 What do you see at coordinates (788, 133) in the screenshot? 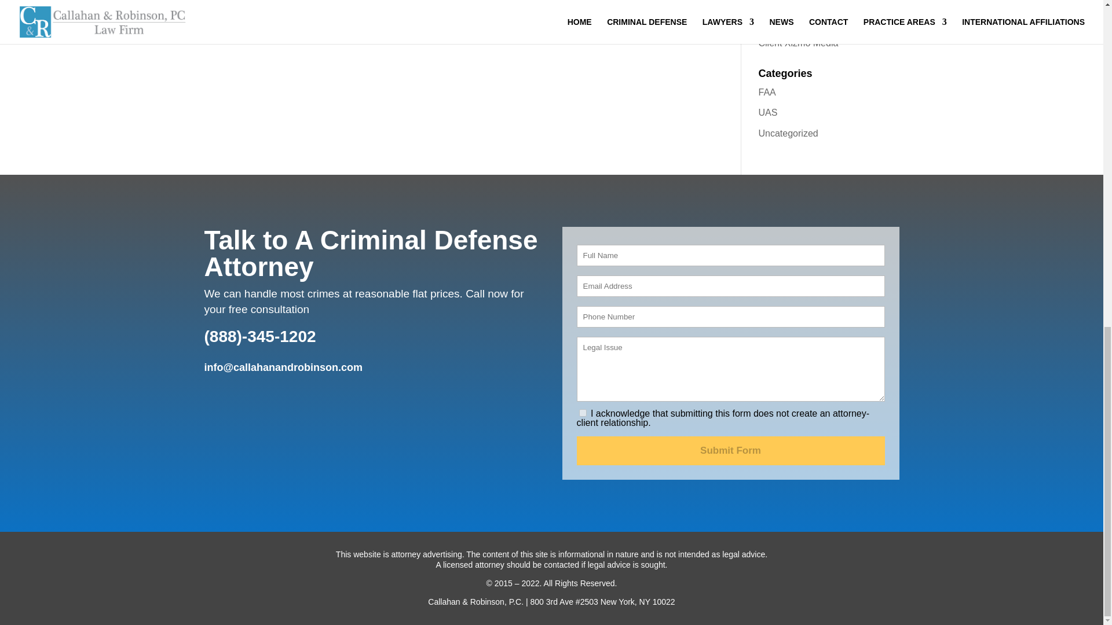
I see `Uncategorized` at bounding box center [788, 133].